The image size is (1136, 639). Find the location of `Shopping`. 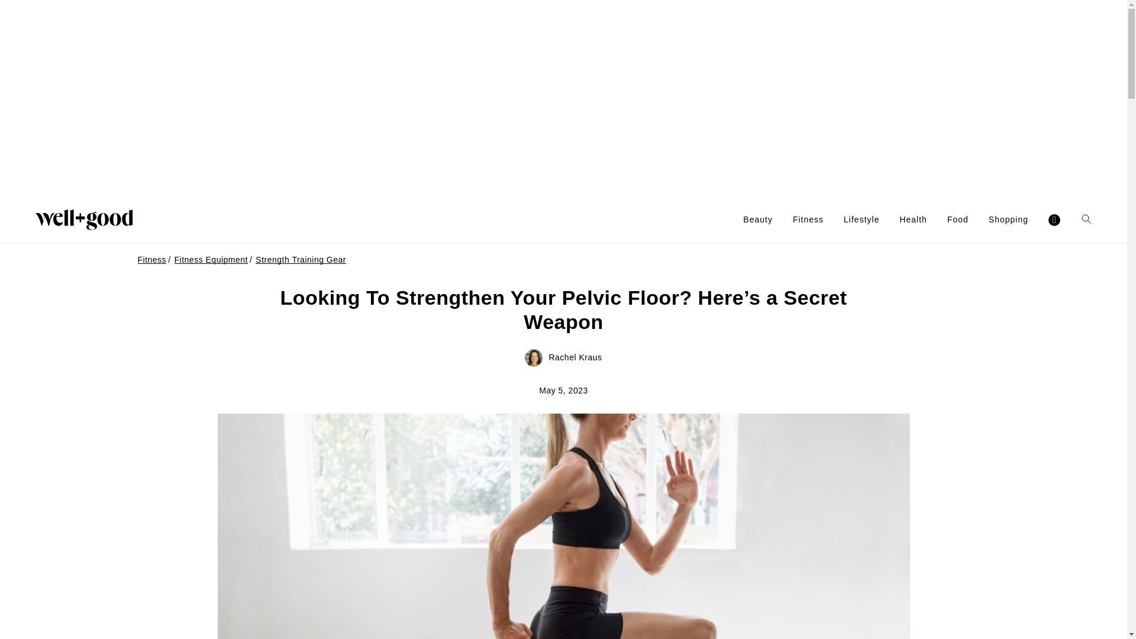

Shopping is located at coordinates (1008, 220).